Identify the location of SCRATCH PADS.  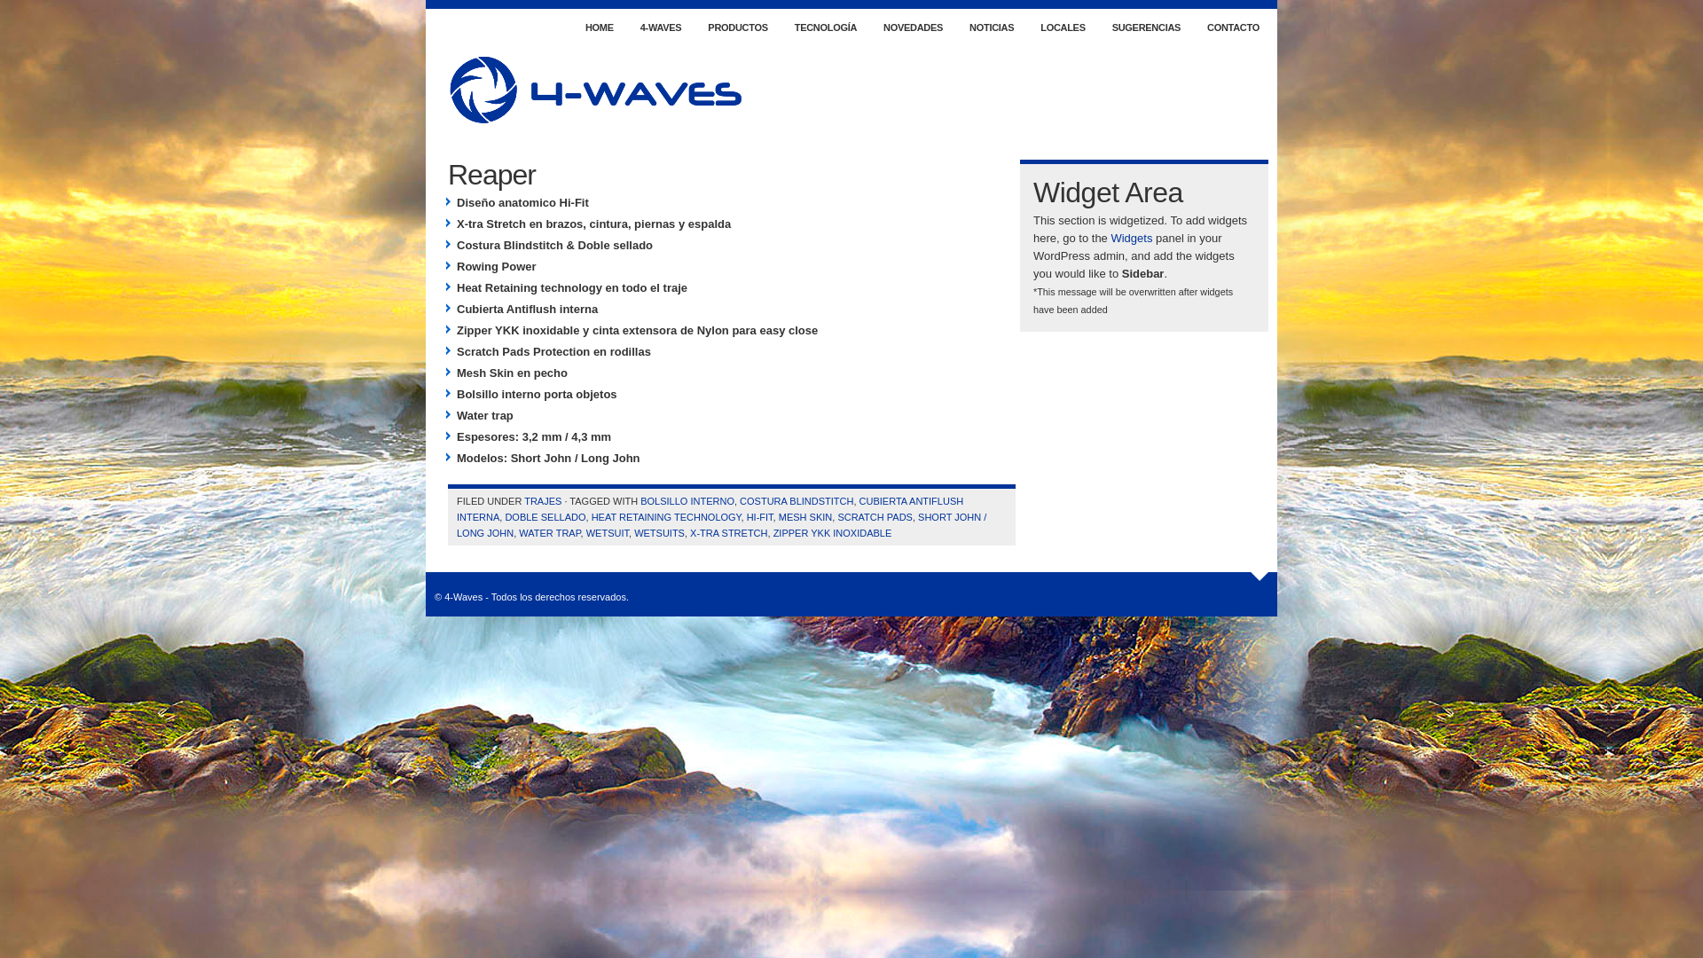
(875, 517).